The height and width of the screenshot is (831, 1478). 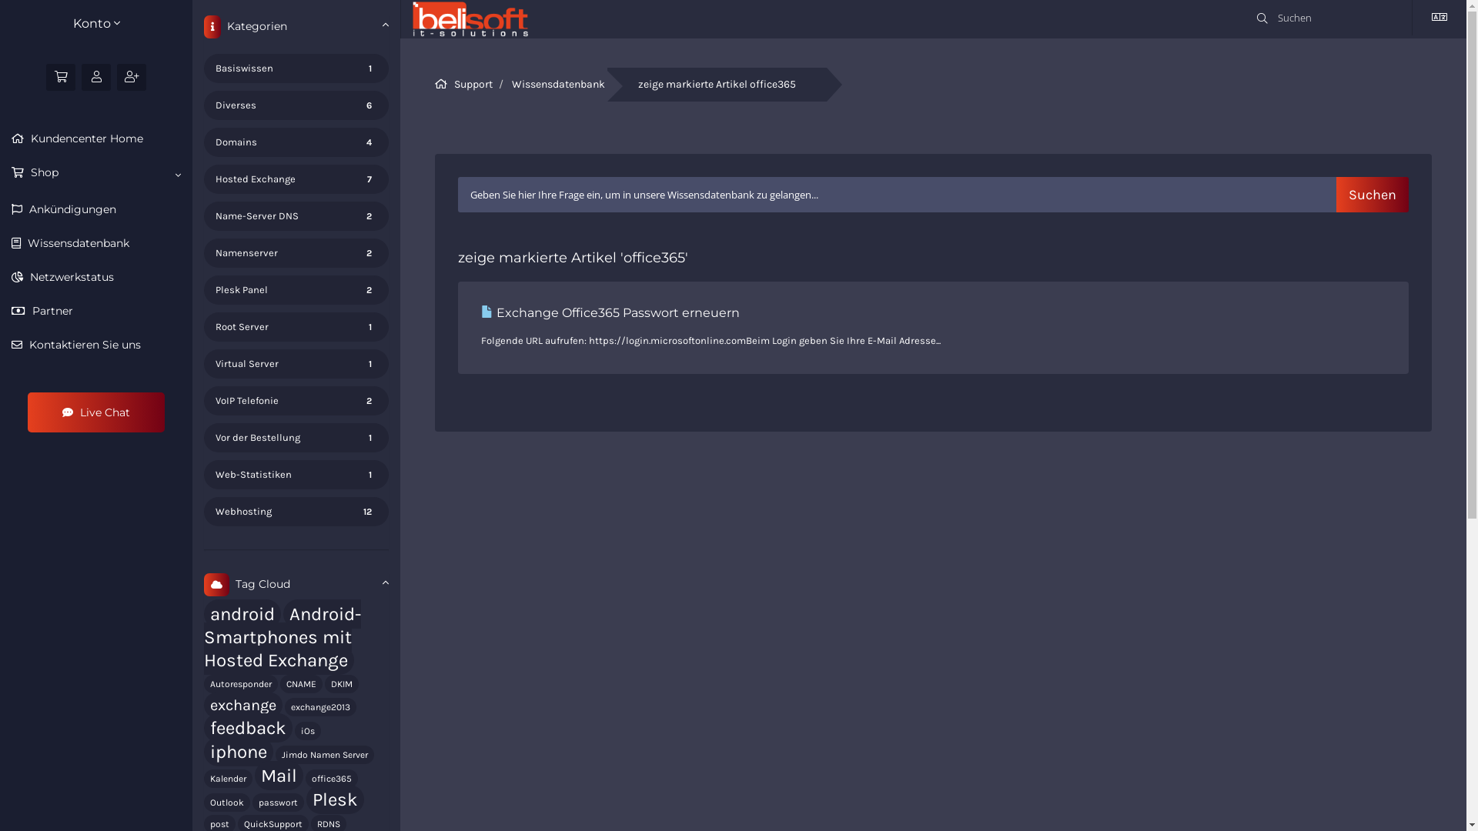 I want to click on 12
Webhosting, so click(x=296, y=512).